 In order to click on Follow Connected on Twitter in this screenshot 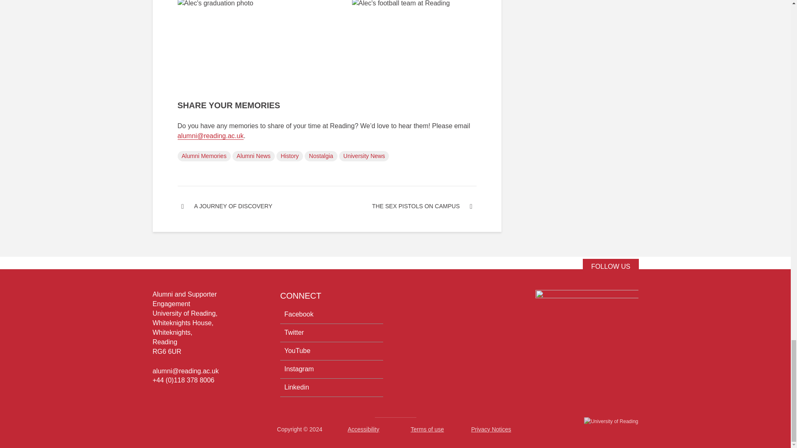, I will do `click(610, 266)`.